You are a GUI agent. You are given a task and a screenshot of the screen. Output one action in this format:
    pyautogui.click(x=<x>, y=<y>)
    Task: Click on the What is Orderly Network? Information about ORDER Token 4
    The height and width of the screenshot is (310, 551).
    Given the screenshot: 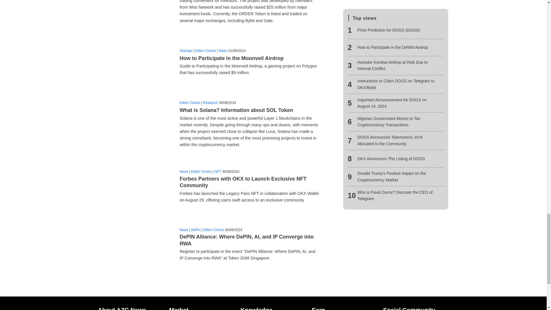 What is the action you would take?
    pyautogui.click(x=135, y=11)
    